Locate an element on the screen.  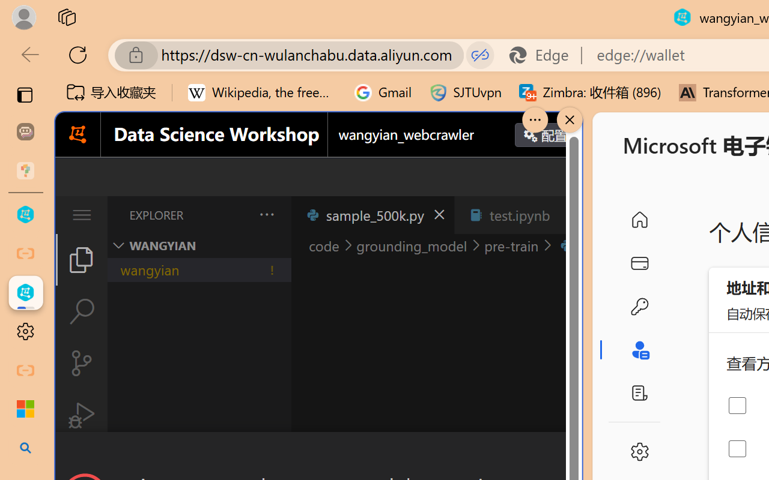
Explorer Section: wangyian is located at coordinates (199, 245).